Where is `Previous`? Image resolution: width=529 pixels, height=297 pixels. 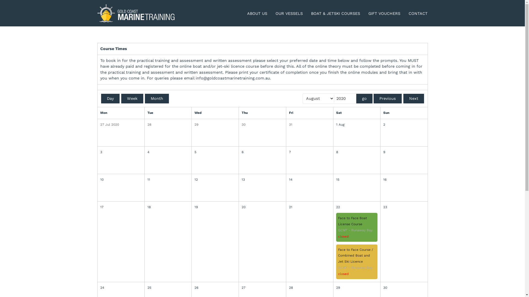 Previous is located at coordinates (388, 98).